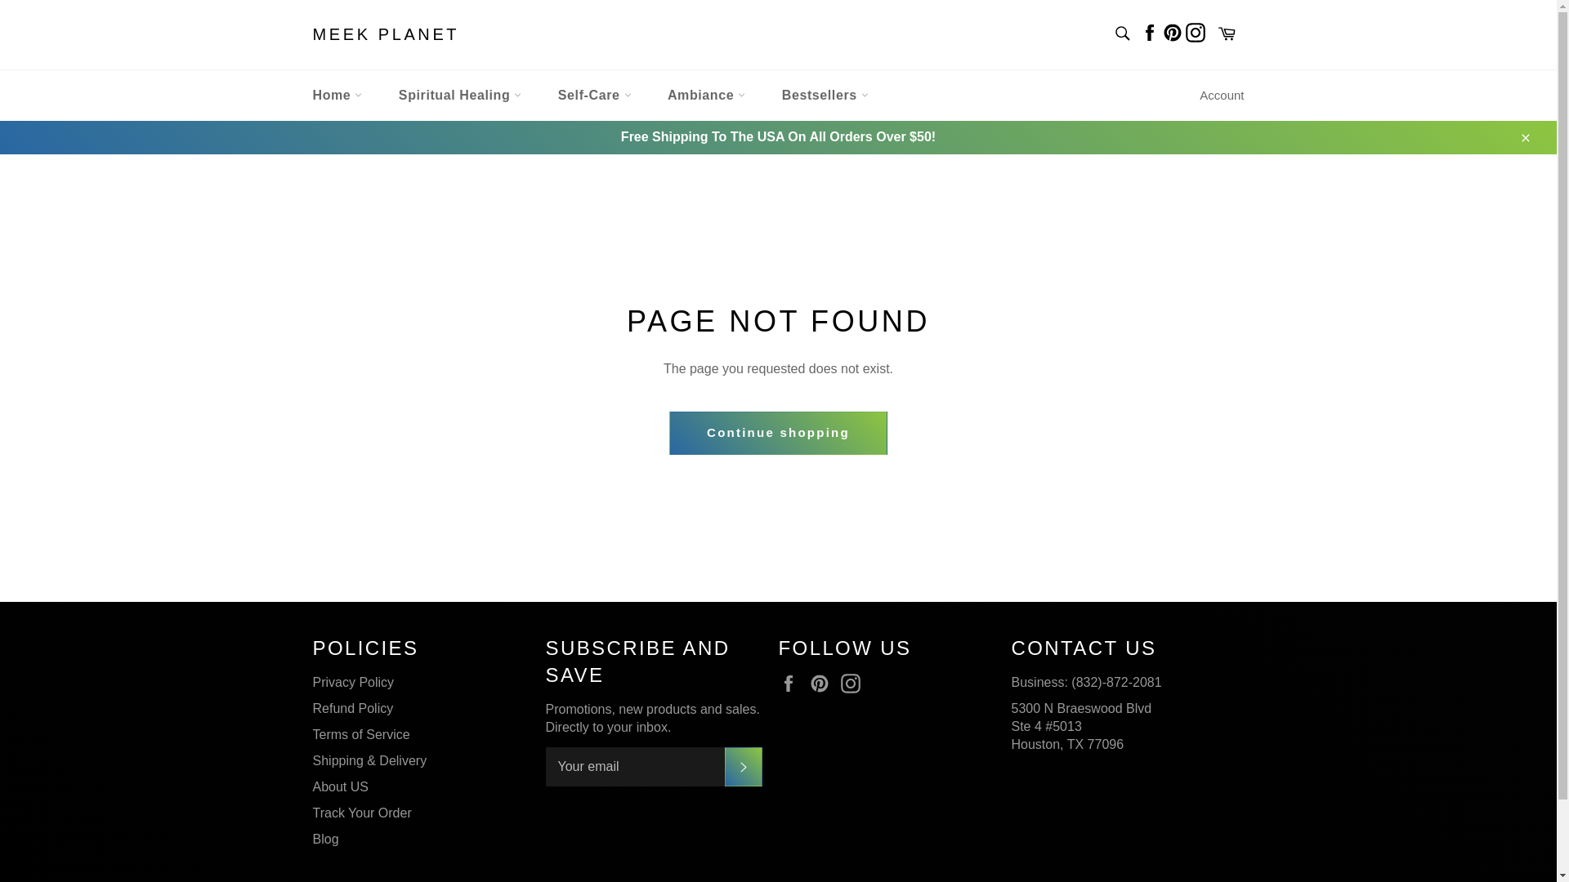 This screenshot has width=1569, height=882. I want to click on Facebook, so click(1149, 31).